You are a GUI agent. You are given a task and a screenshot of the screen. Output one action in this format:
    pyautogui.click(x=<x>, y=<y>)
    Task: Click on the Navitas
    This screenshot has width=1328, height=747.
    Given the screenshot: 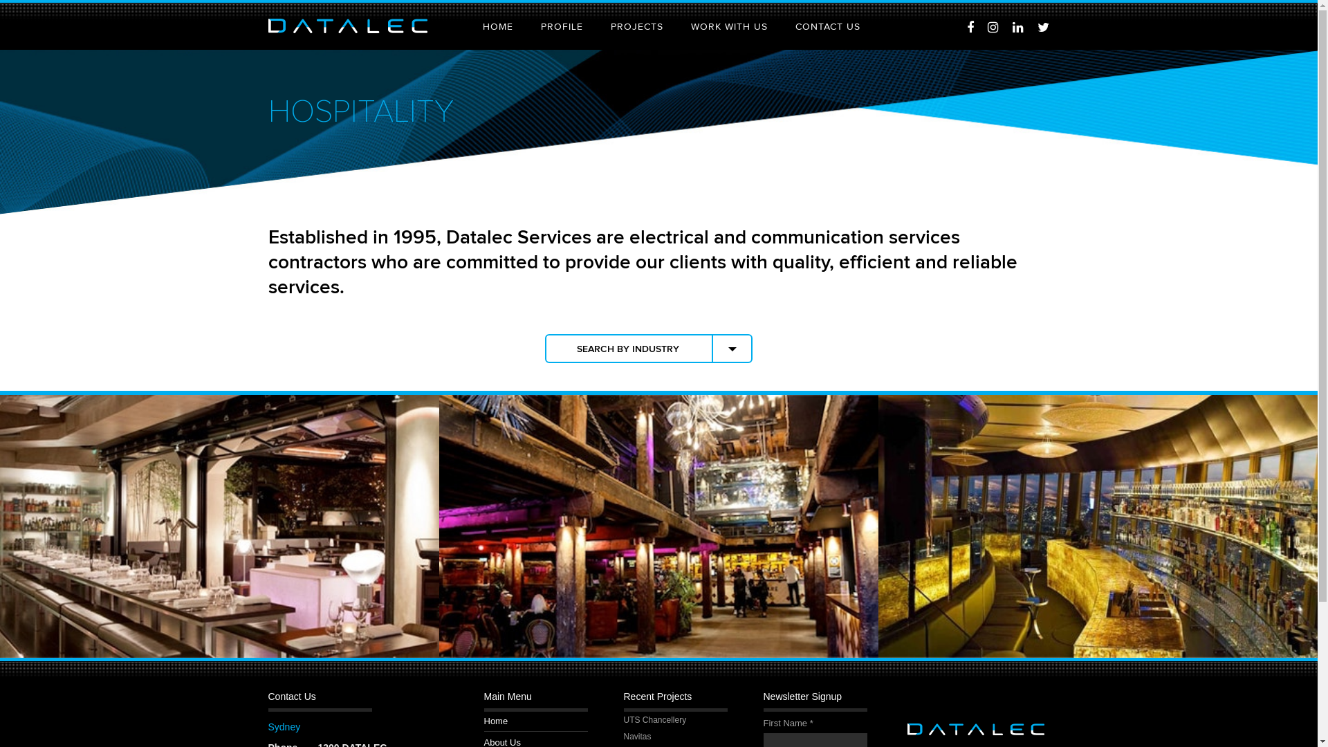 What is the action you would take?
    pyautogui.click(x=676, y=737)
    